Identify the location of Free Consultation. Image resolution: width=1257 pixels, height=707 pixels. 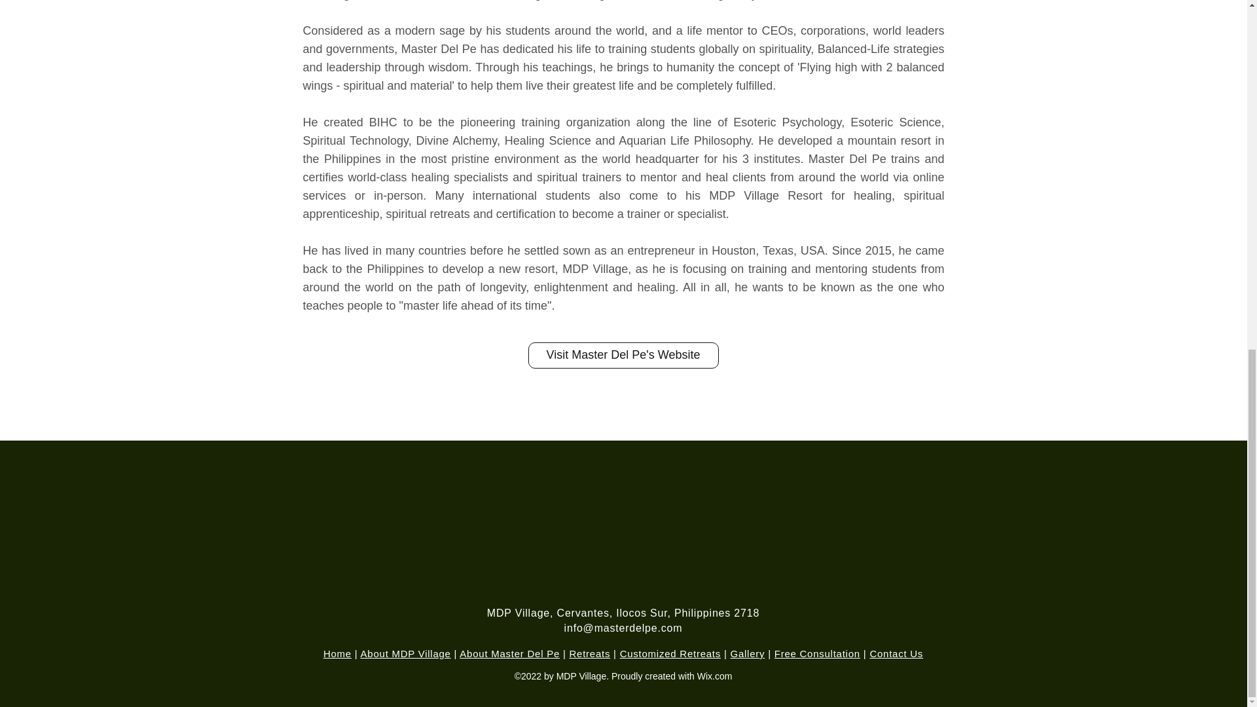
(817, 653).